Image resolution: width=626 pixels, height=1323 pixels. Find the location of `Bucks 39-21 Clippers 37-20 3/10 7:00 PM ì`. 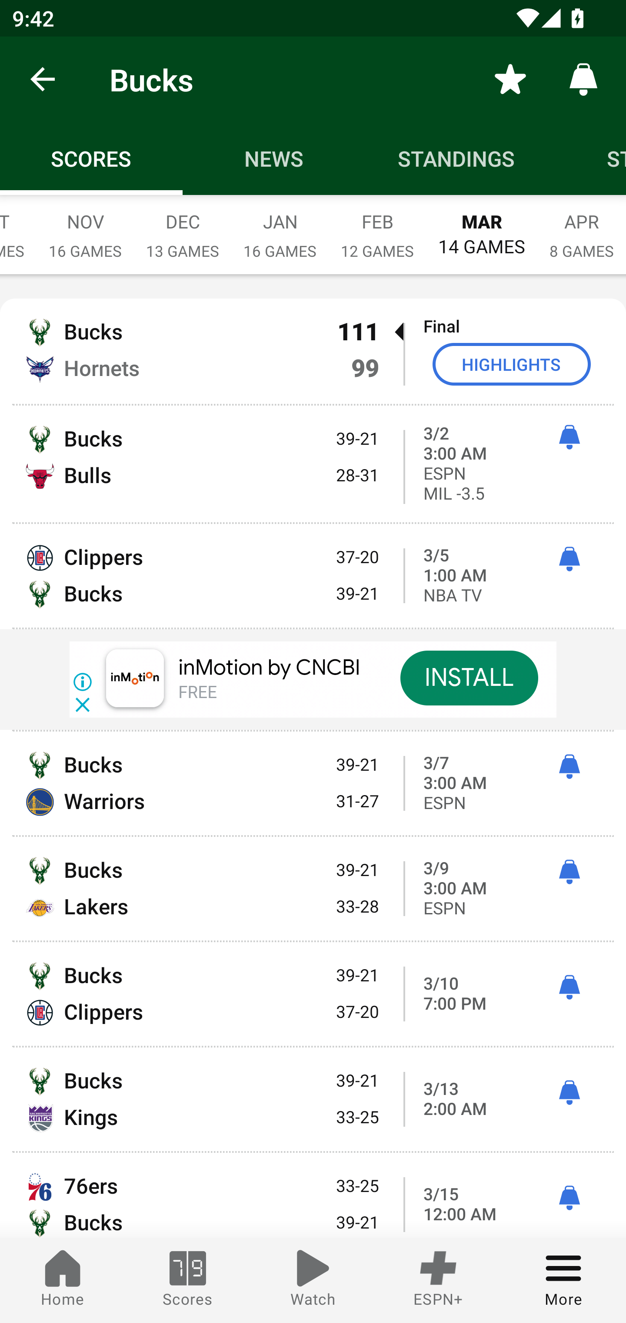

Bucks 39-21 Clippers 37-20 3/10 7:00 PM ì is located at coordinates (313, 993).